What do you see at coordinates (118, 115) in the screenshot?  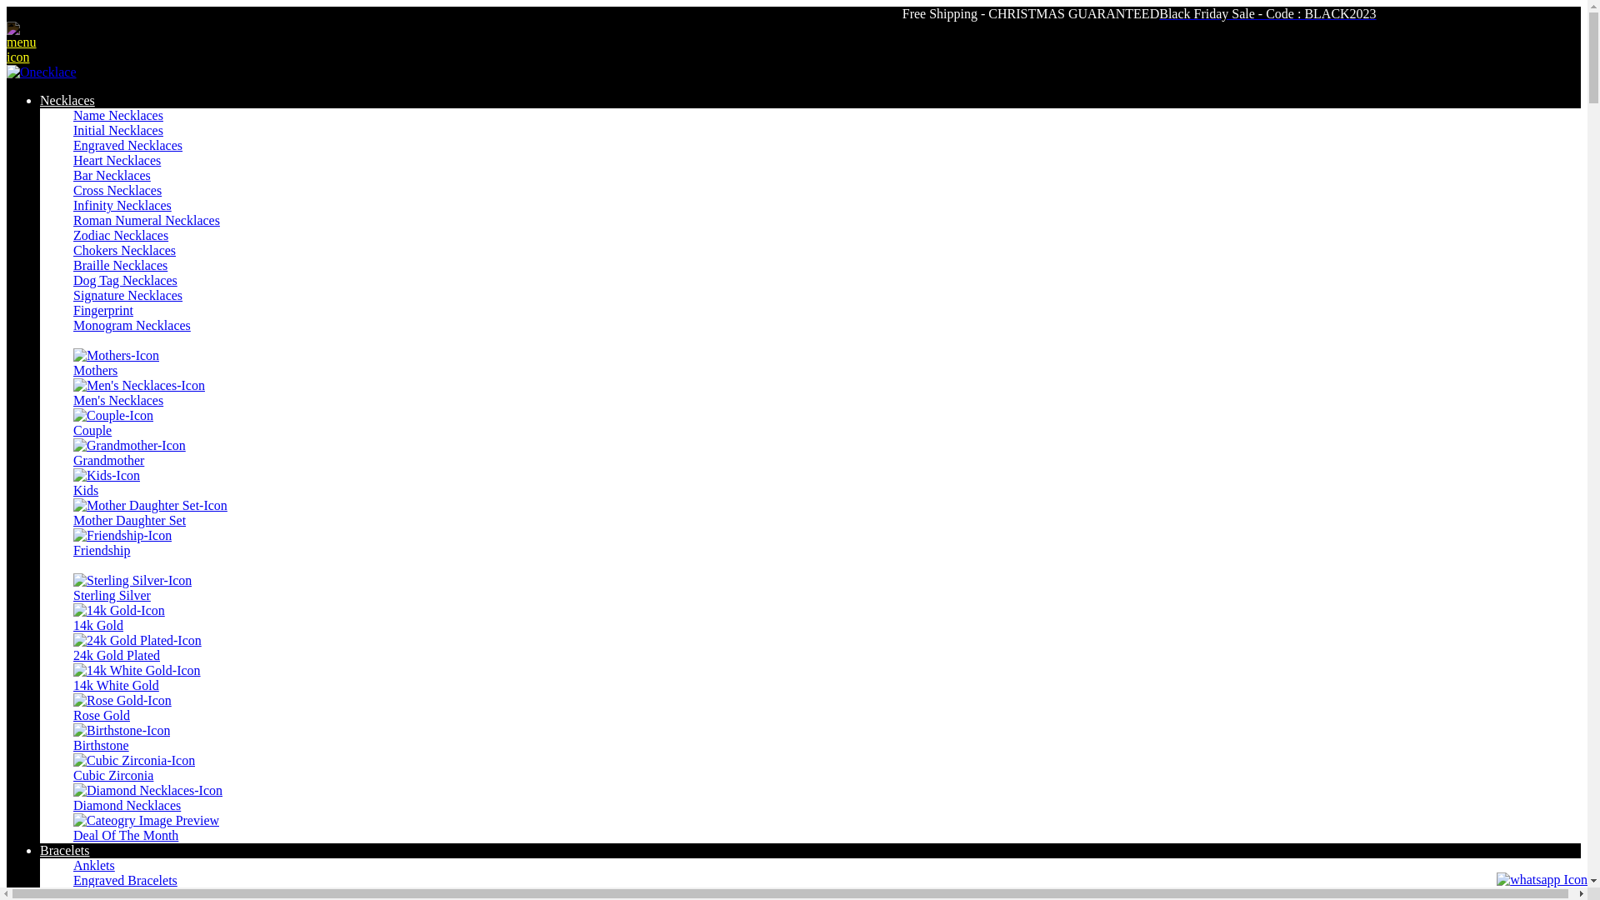 I see `Name Necklaces` at bounding box center [118, 115].